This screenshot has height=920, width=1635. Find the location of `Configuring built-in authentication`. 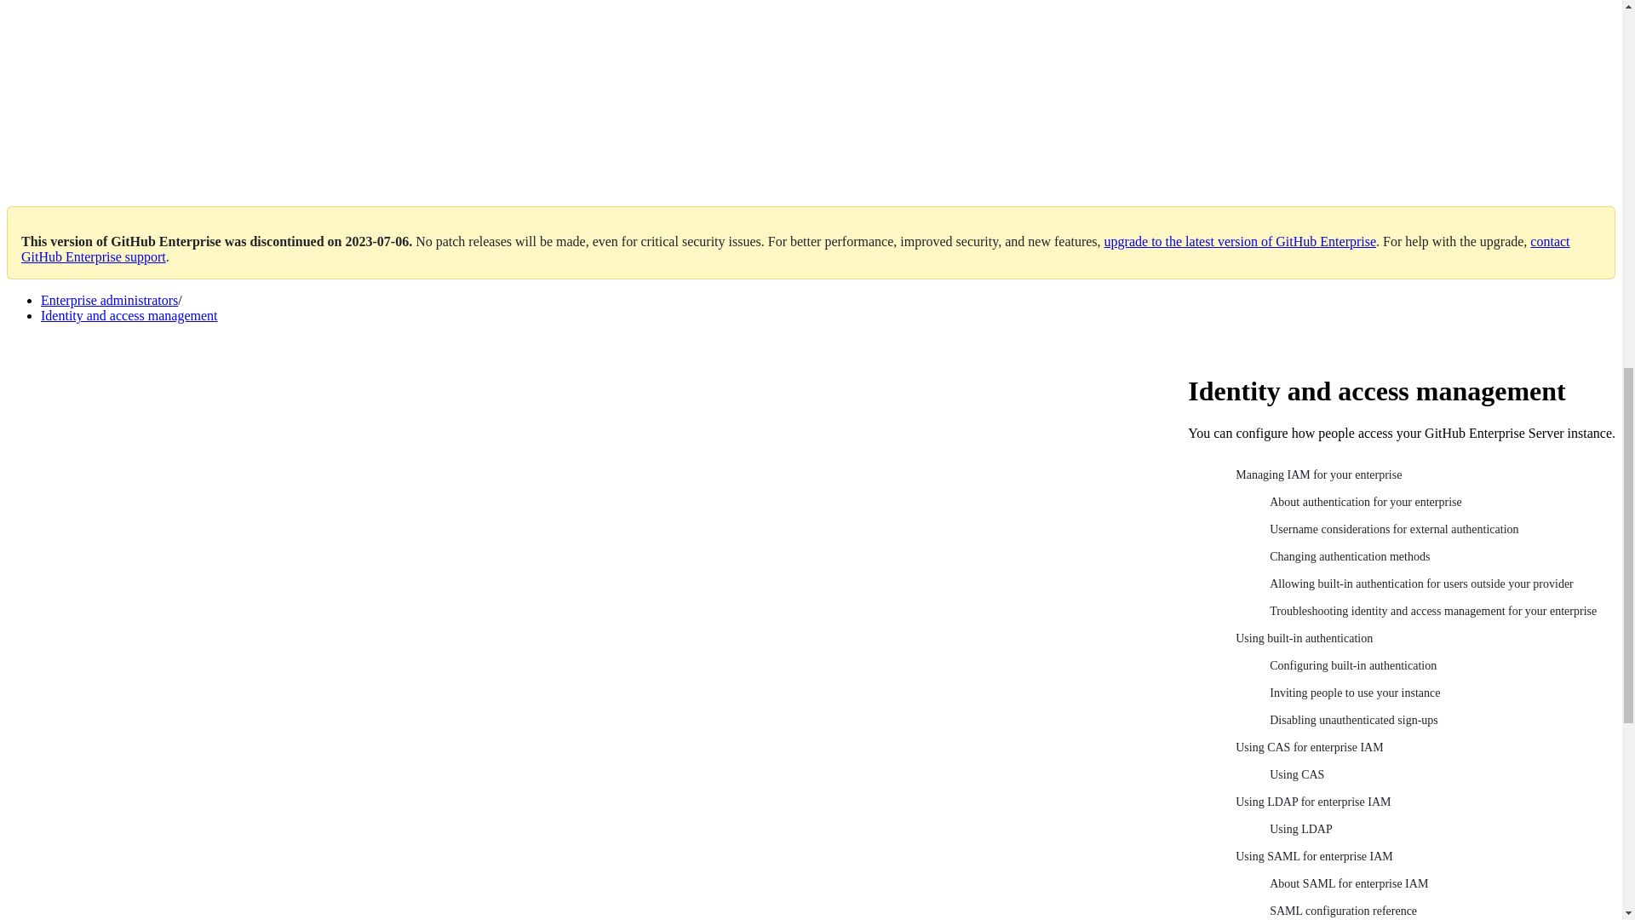

Configuring built-in authentication is located at coordinates (1436, 666).